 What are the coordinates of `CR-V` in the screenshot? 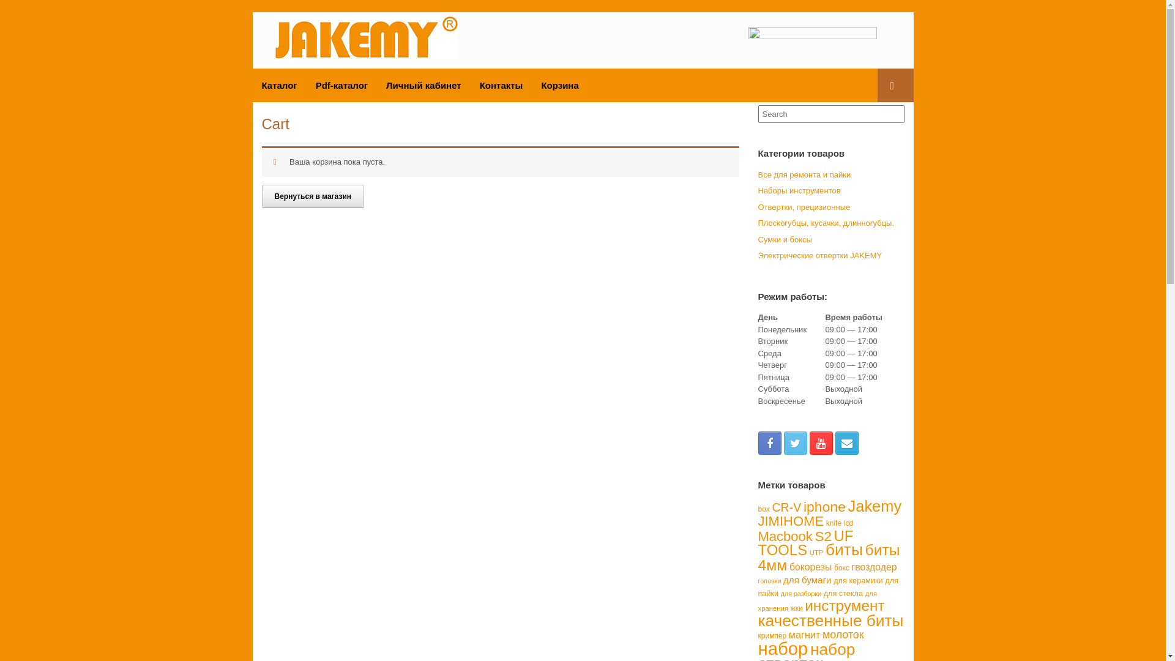 It's located at (786, 507).